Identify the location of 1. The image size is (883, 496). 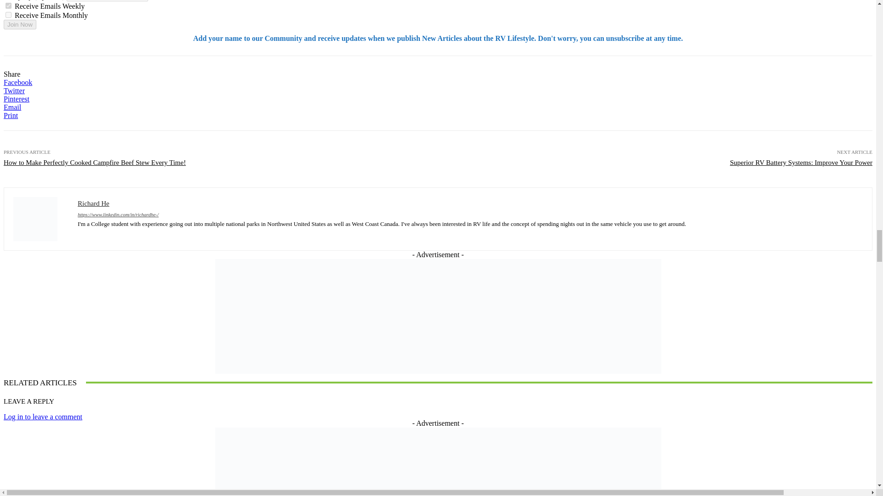
(8, 6).